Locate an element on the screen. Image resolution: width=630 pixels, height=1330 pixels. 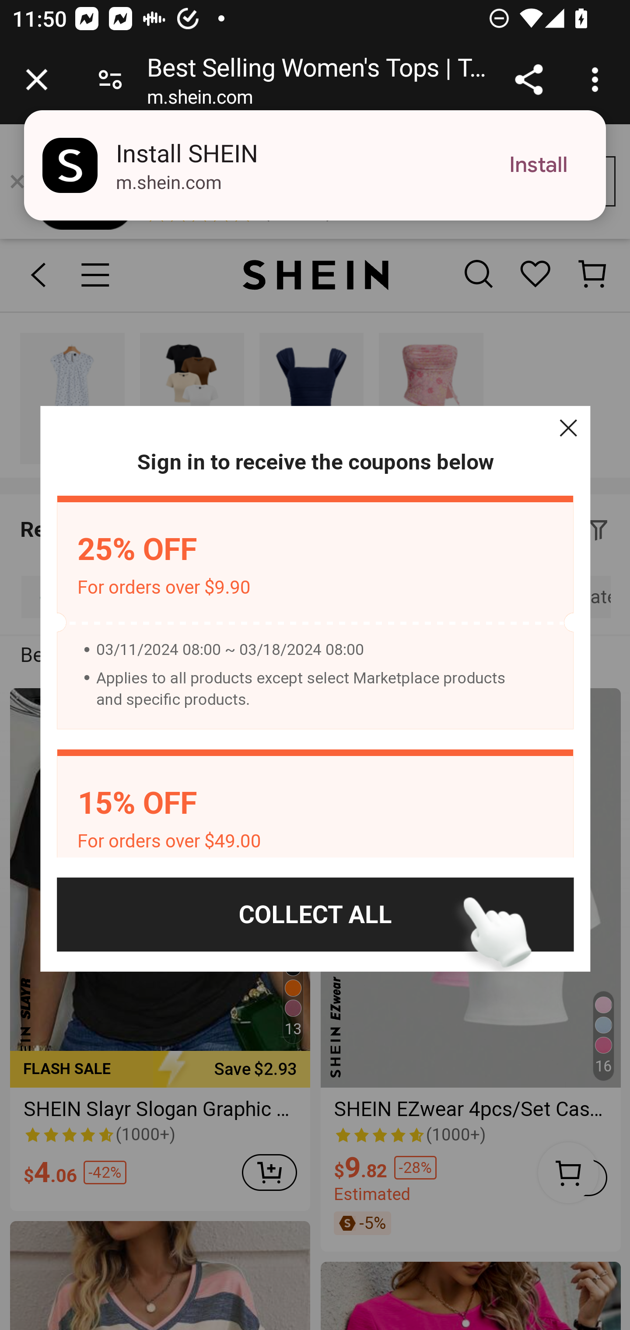
Share link address is located at coordinates (528, 80).